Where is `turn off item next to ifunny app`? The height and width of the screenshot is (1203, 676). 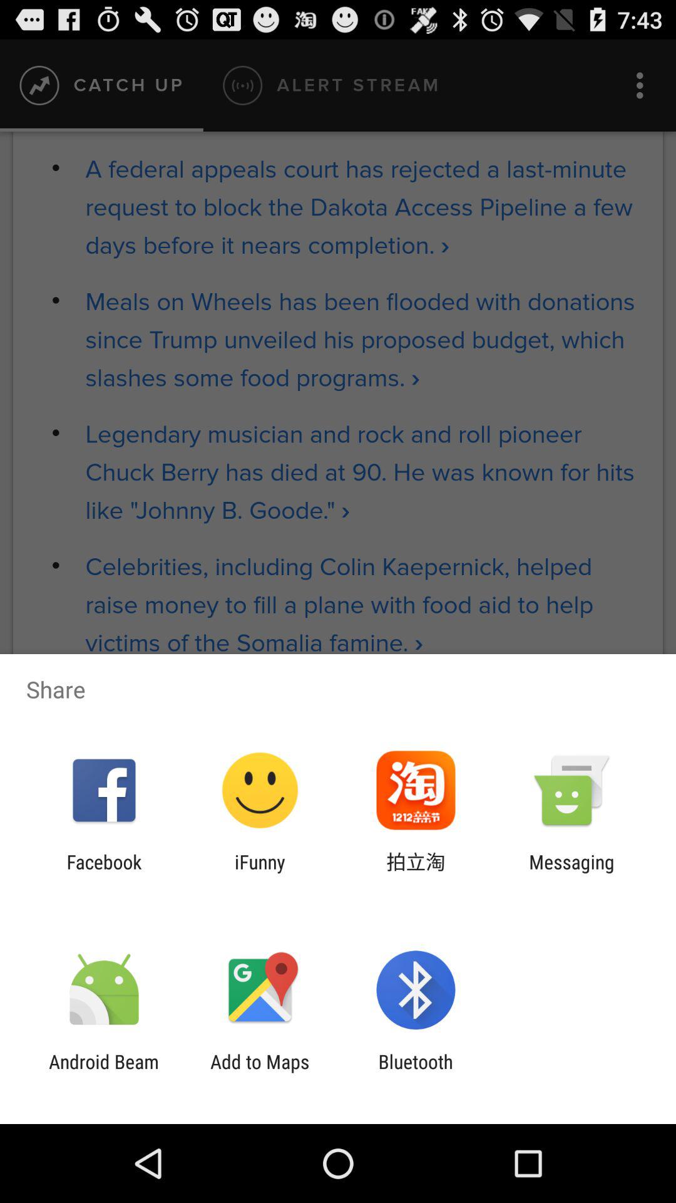 turn off item next to ifunny app is located at coordinates (416, 873).